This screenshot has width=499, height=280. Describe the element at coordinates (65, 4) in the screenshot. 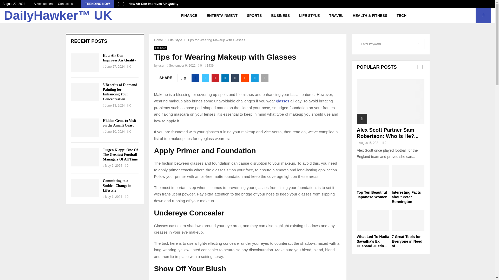

I see `Contact us` at that location.